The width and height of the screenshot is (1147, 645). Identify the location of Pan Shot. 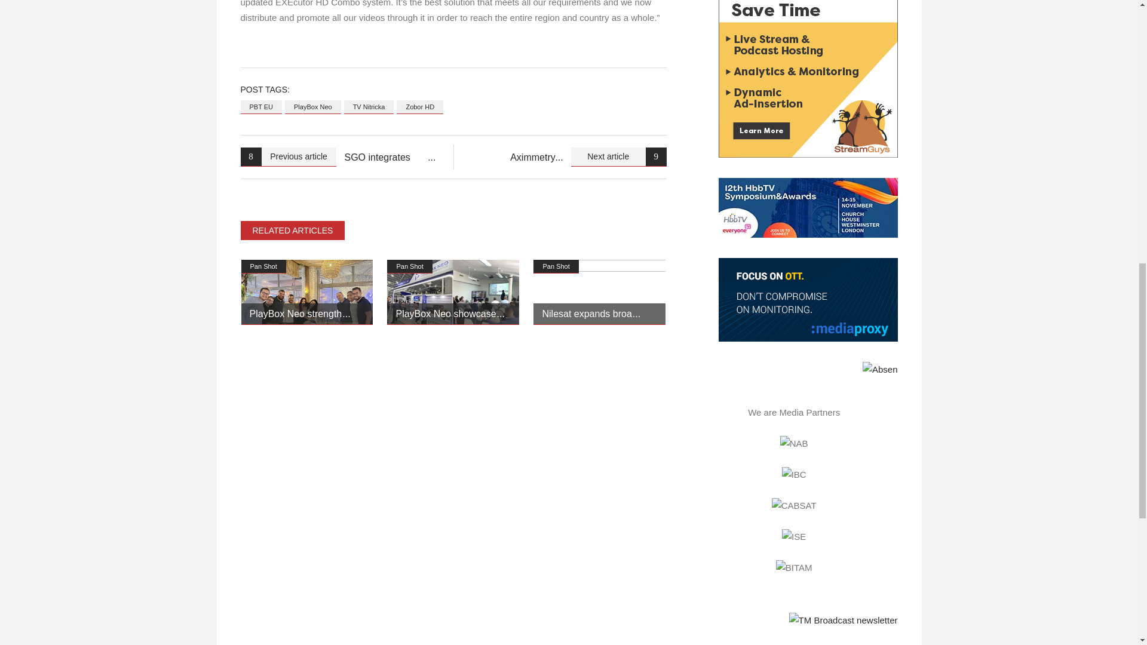
(410, 266).